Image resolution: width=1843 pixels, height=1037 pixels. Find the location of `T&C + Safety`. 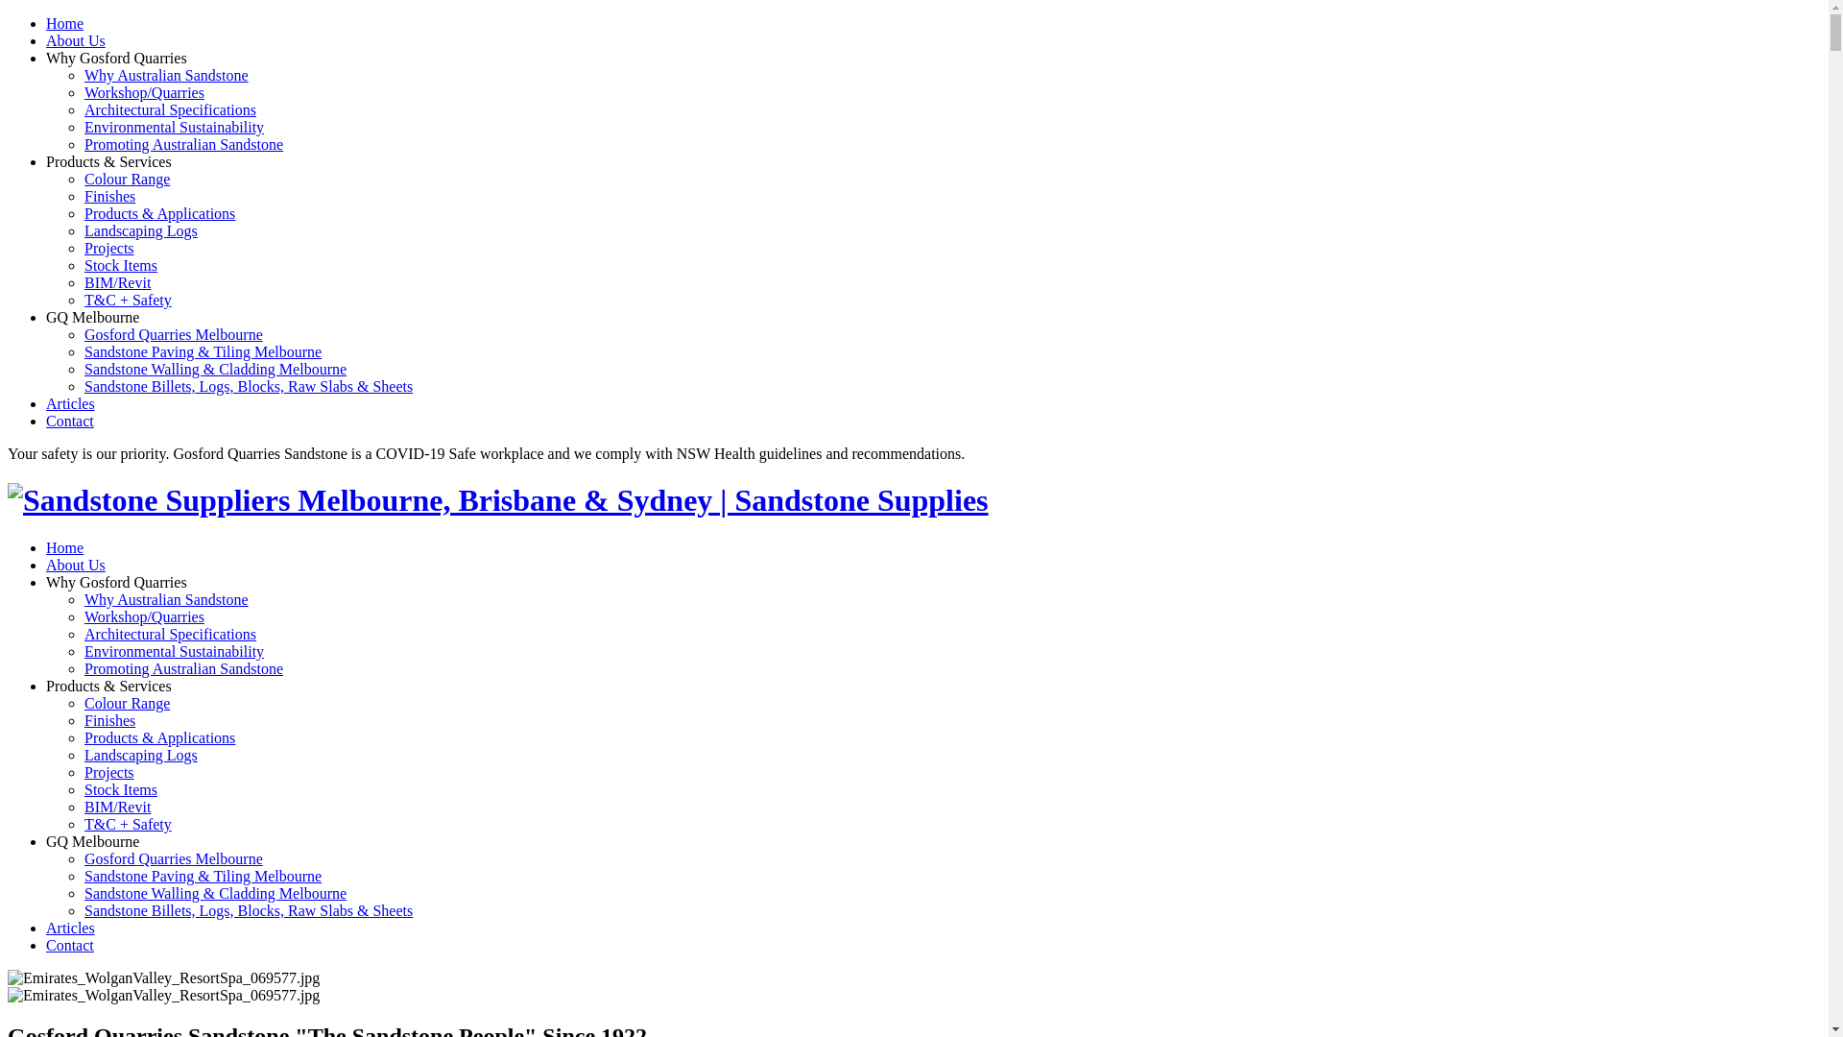

T&C + Safety is located at coordinates (129, 300).